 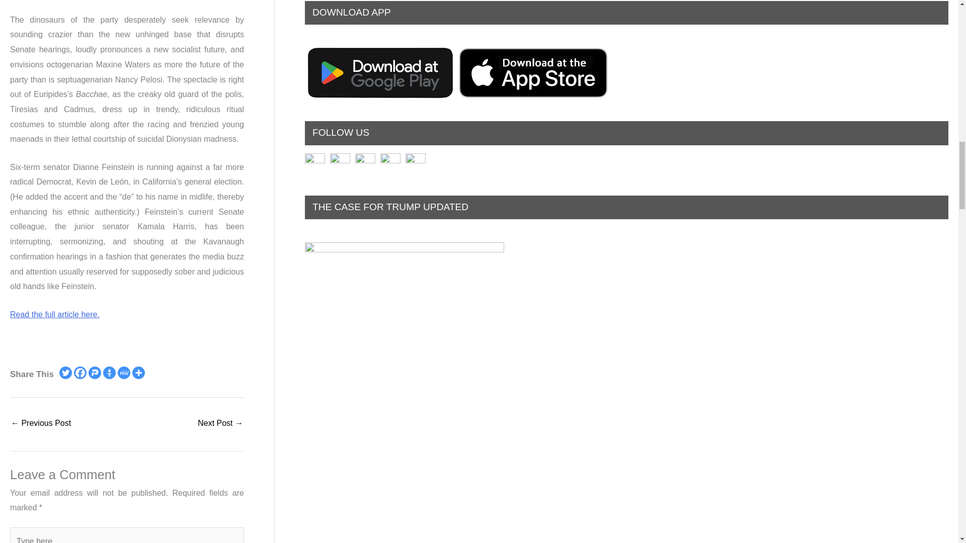 I want to click on MeWe, so click(x=124, y=373).